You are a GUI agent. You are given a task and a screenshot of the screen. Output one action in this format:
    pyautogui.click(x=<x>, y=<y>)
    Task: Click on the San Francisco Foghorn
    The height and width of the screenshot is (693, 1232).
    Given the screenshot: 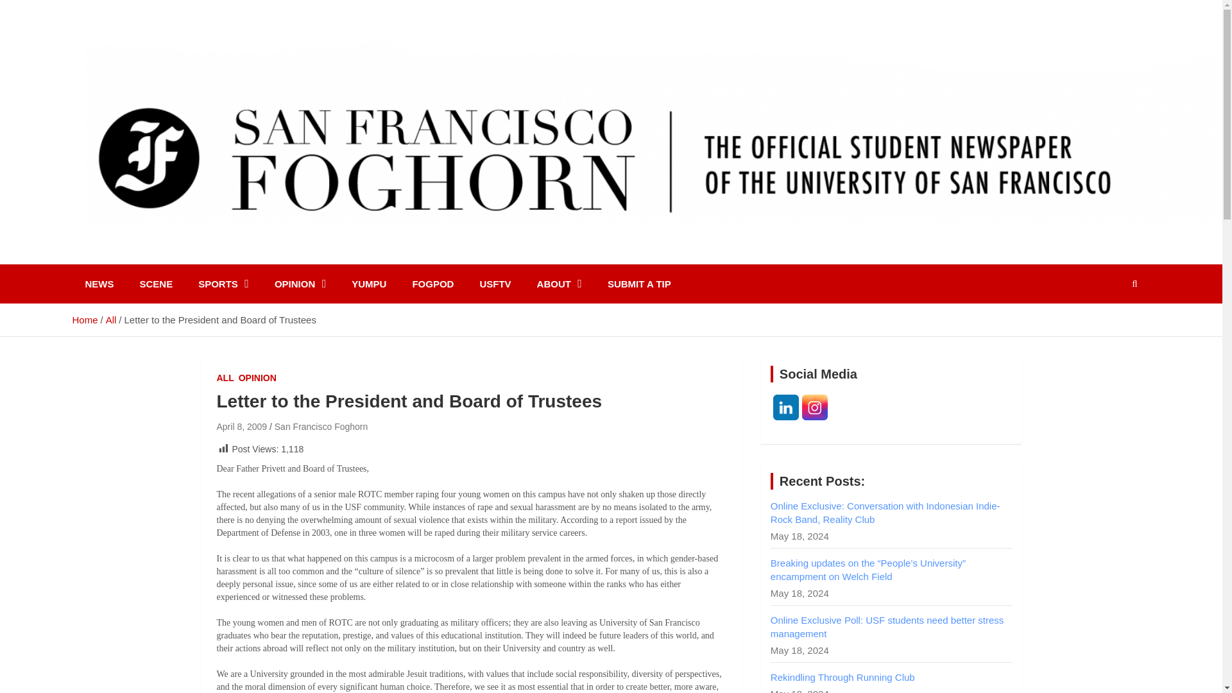 What is the action you would take?
    pyautogui.click(x=321, y=426)
    